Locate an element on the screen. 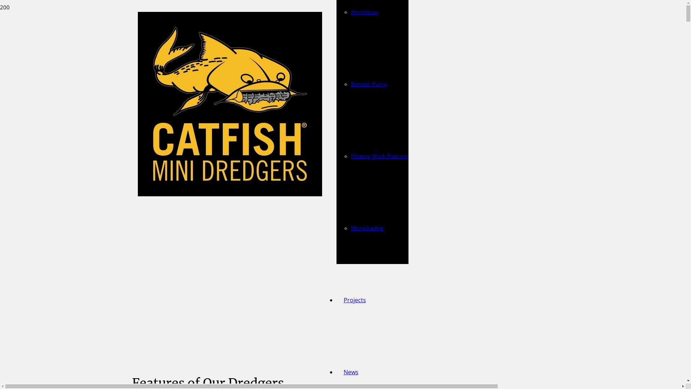 This screenshot has height=389, width=691. Floating Work Platform is located at coordinates (379, 156).